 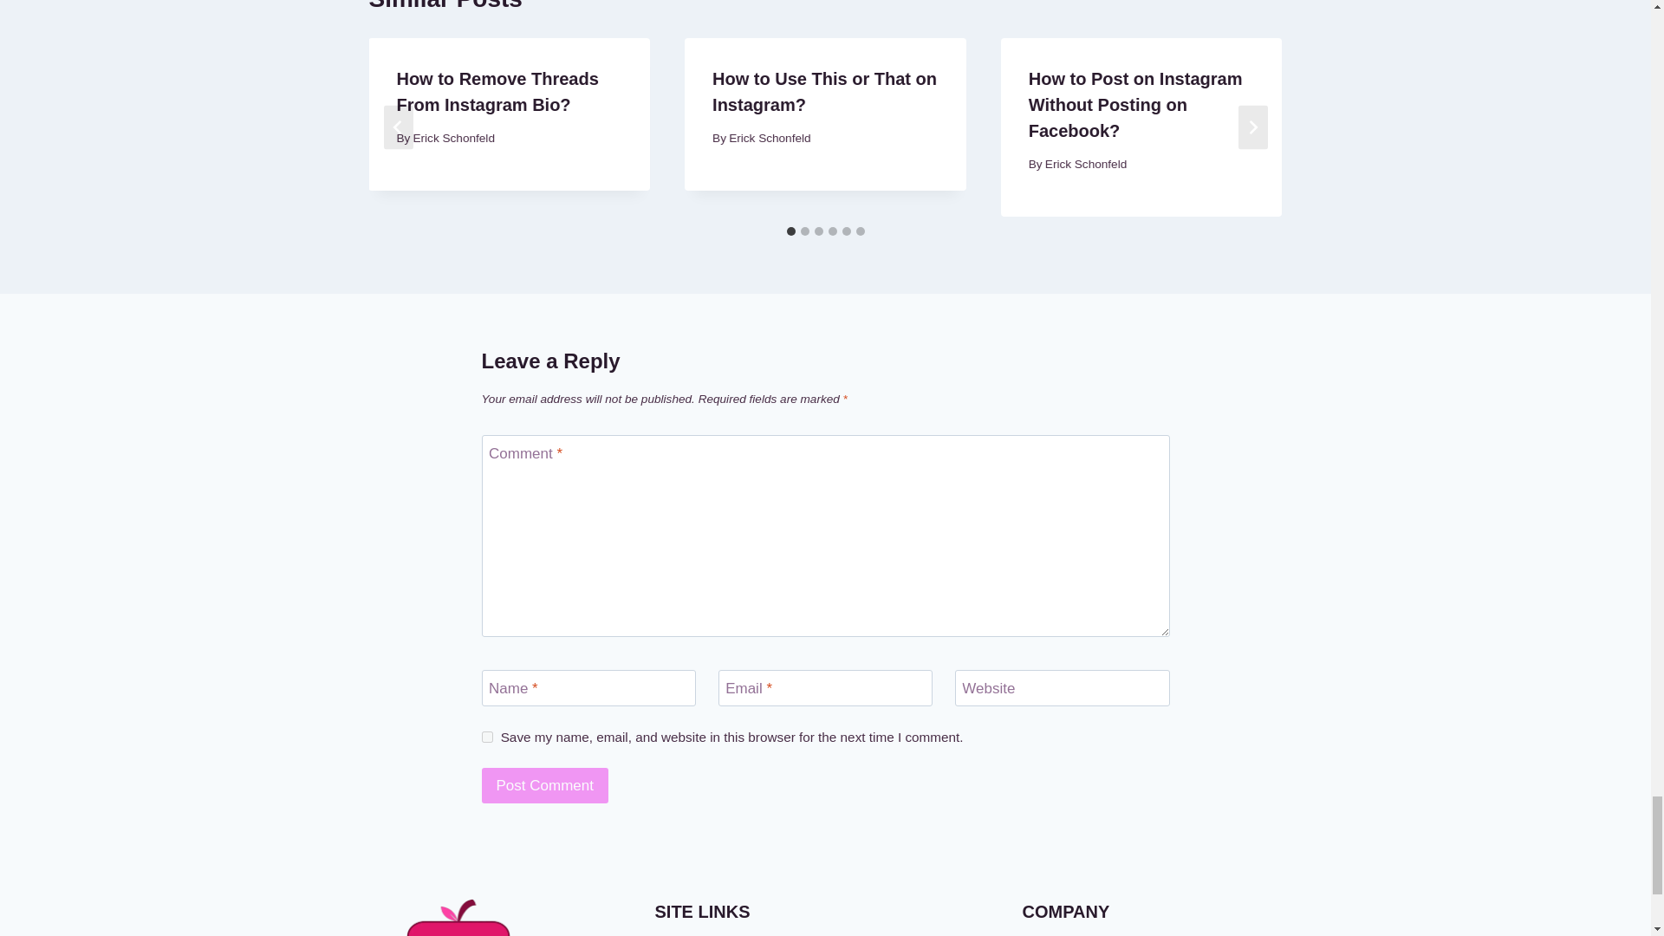 What do you see at coordinates (487, 737) in the screenshot?
I see `yes` at bounding box center [487, 737].